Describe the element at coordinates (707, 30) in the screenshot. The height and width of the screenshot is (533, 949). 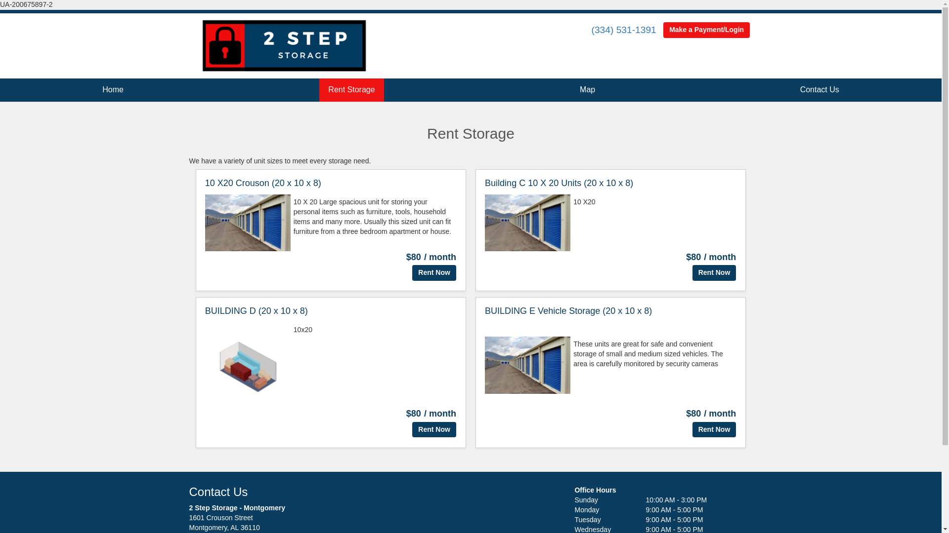
I see `Make a Payment/Login` at that location.